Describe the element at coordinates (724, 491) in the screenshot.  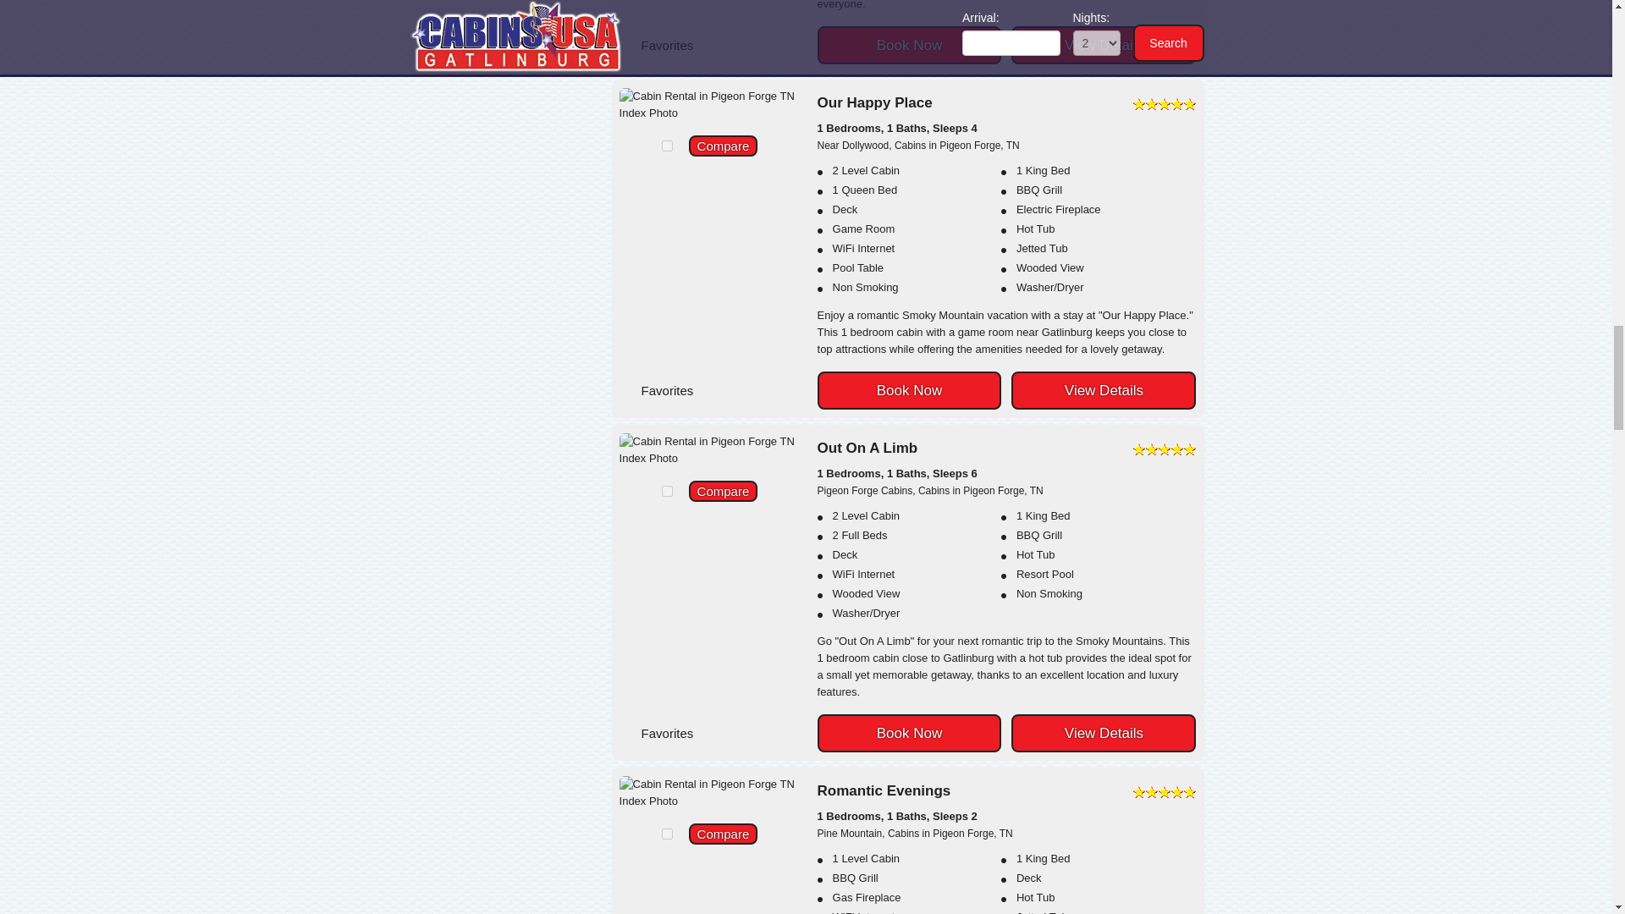
I see `Compare` at that location.